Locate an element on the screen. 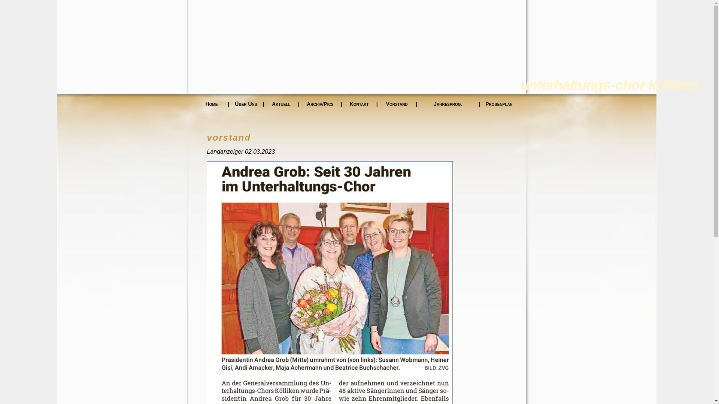 The height and width of the screenshot is (404, 719). Probenplan is located at coordinates (499, 104).